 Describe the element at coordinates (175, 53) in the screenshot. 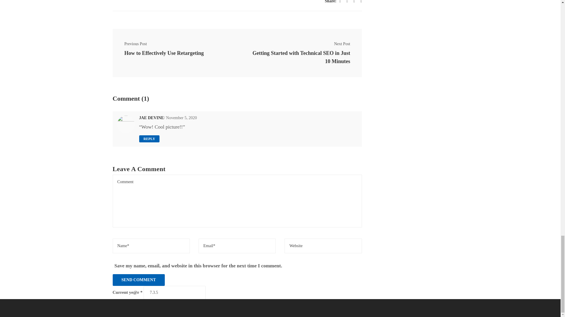

I see `How to Effectively Use Retargeting` at that location.